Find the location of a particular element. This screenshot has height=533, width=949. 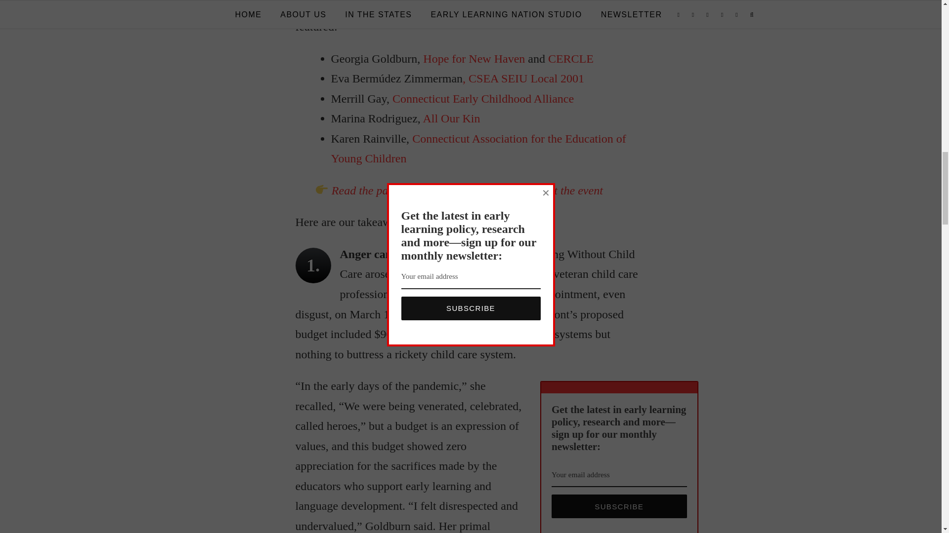

Connecticut Early Childhood Alliance is located at coordinates (483, 98).